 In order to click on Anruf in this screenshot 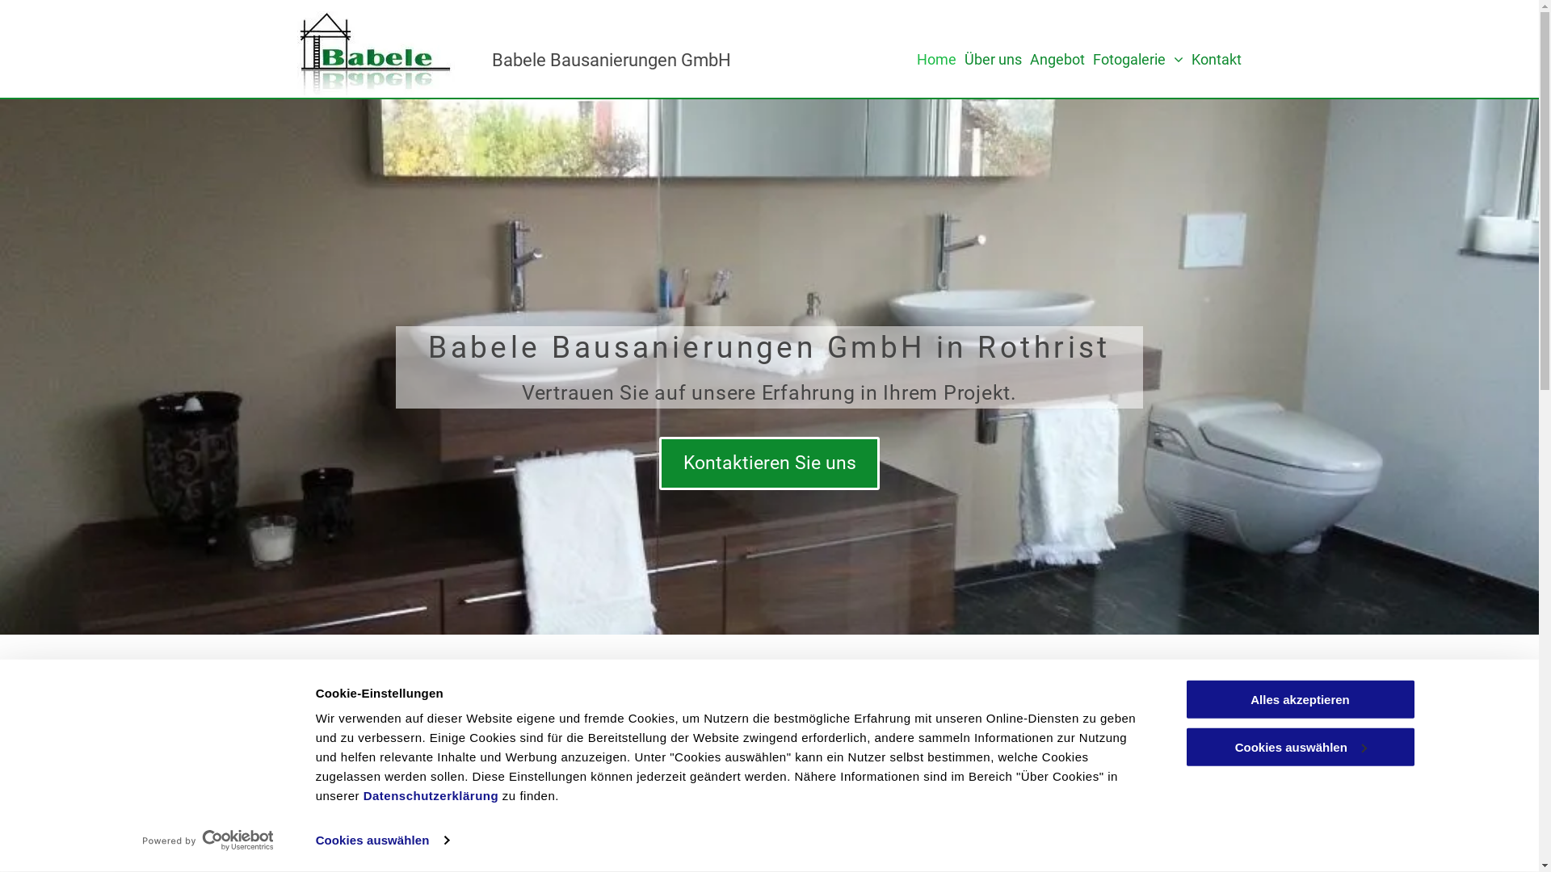, I will do `click(838, 762)`.